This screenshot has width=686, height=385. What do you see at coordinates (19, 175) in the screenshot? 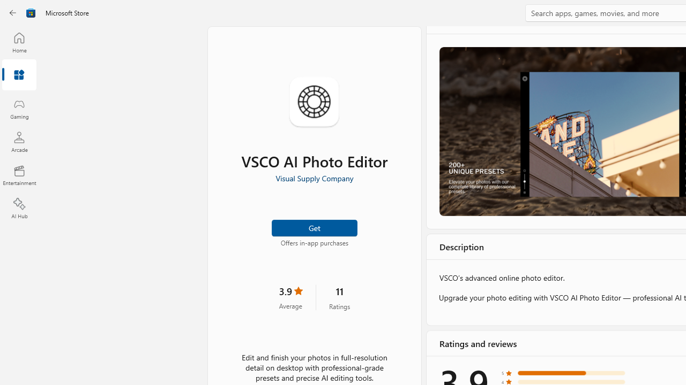
I see `Entertainment` at bounding box center [19, 175].